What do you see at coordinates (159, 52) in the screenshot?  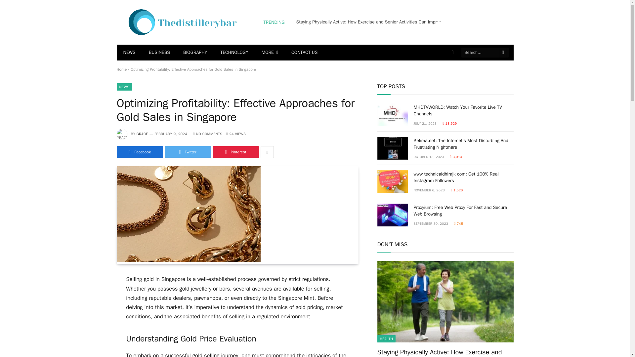 I see `BUSINESS` at bounding box center [159, 52].